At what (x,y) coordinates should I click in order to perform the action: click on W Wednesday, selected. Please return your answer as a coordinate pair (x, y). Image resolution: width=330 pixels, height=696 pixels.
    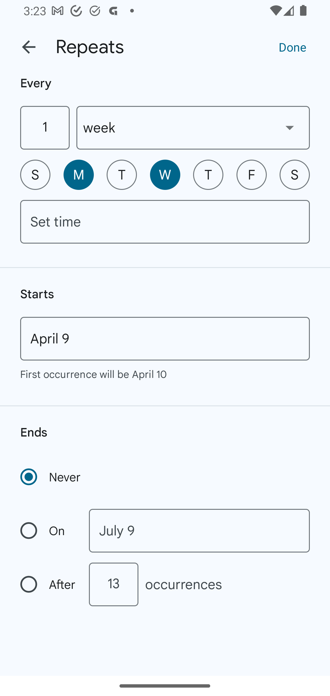
    Looking at the image, I should click on (165, 175).